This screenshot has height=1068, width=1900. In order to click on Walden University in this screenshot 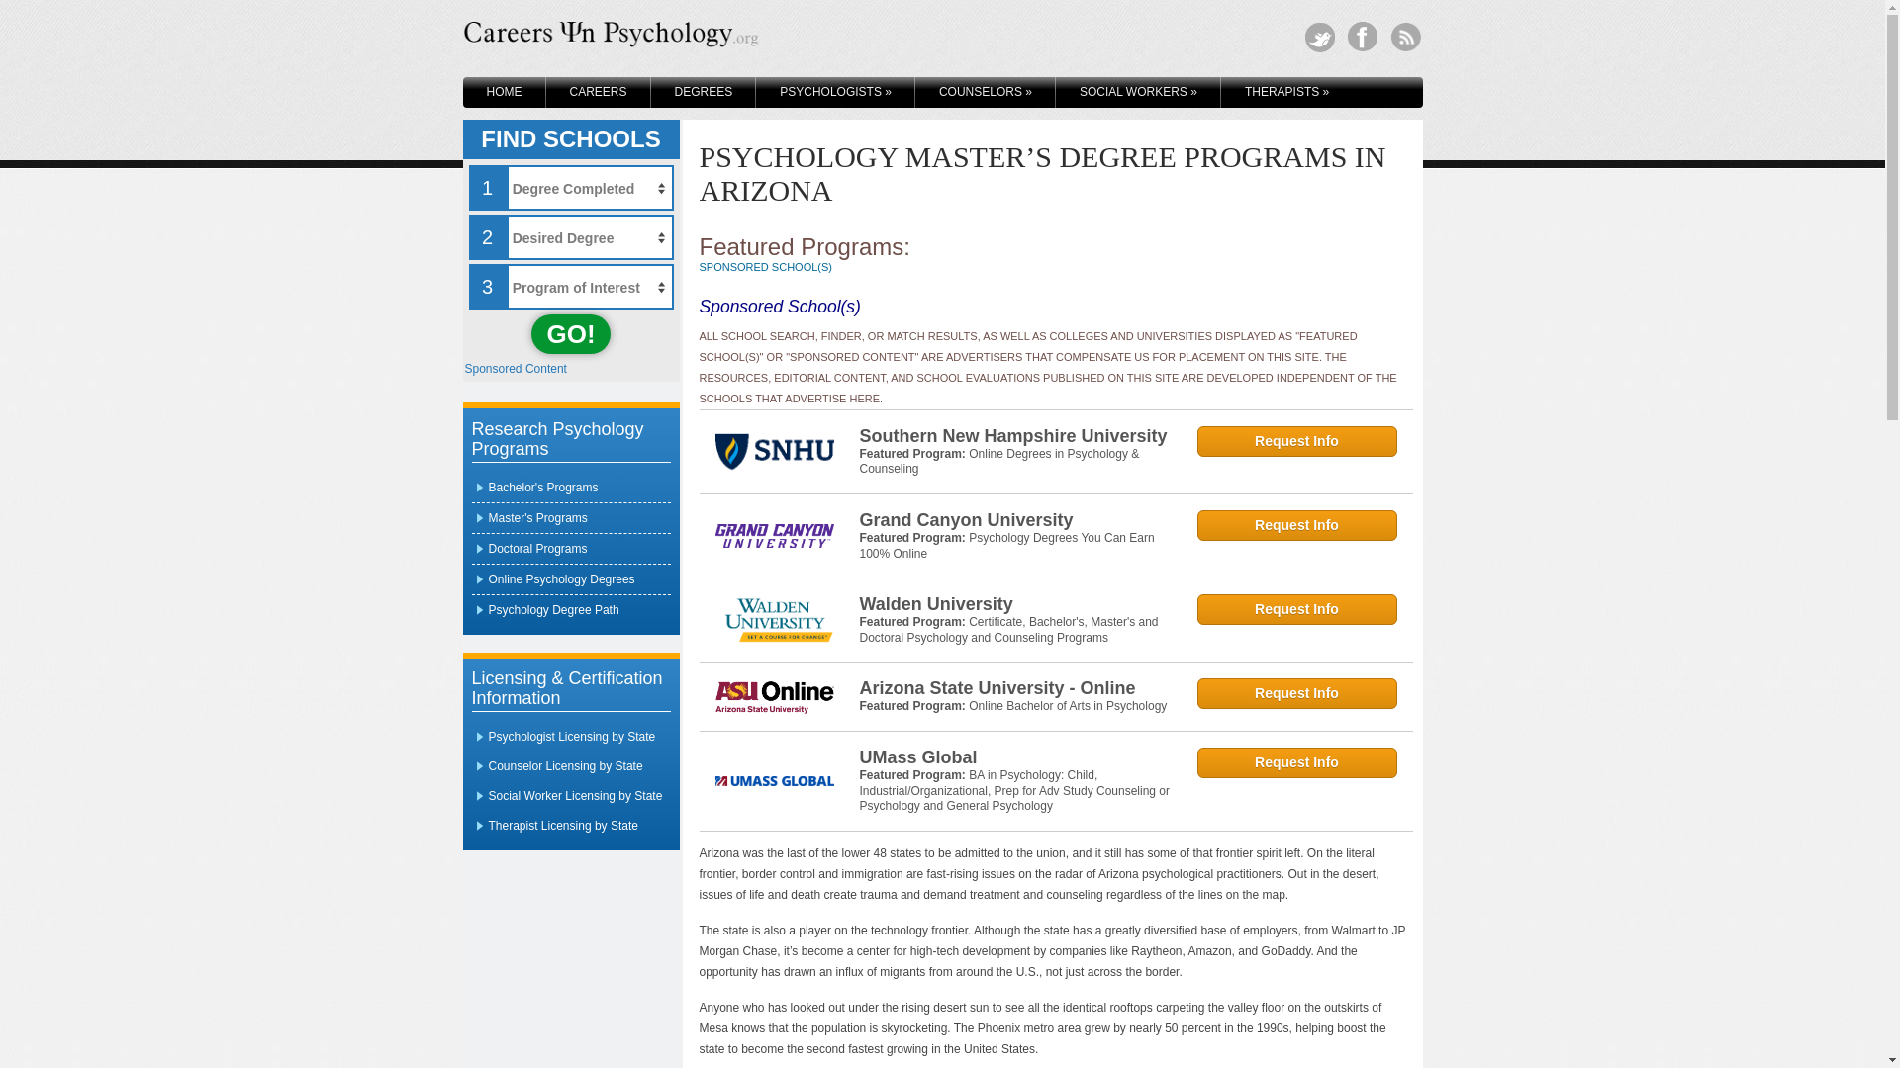, I will do `click(1013, 604)`.